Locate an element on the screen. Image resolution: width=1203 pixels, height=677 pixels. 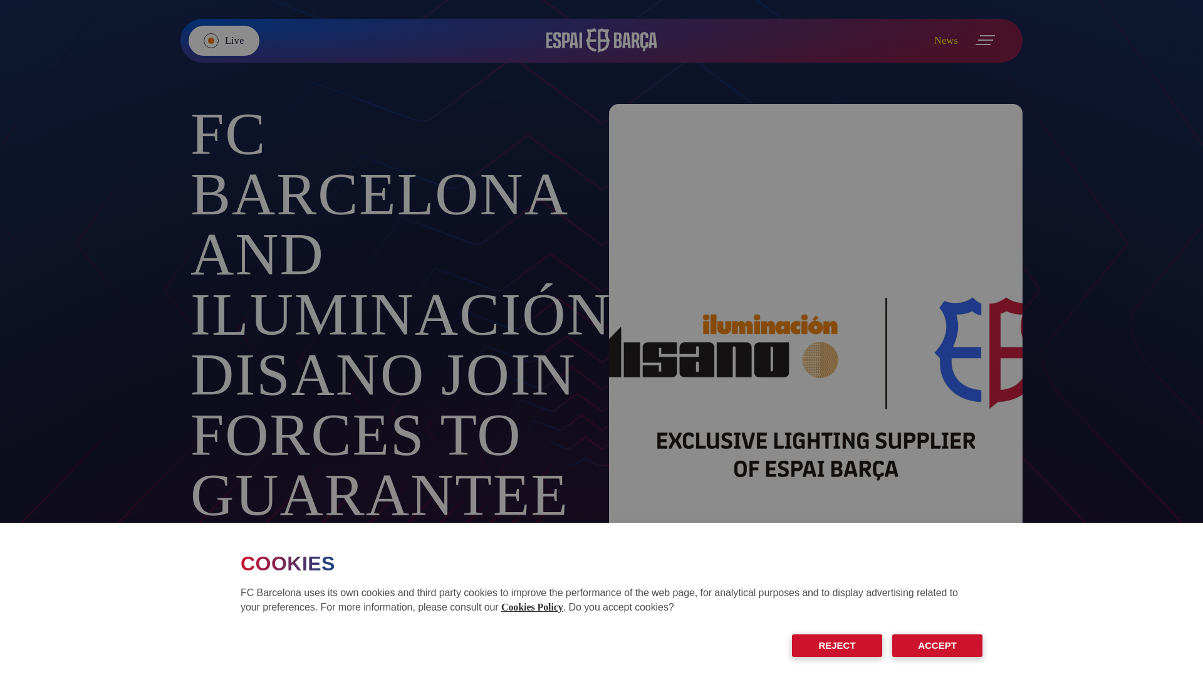
Menu is located at coordinates (986, 40).